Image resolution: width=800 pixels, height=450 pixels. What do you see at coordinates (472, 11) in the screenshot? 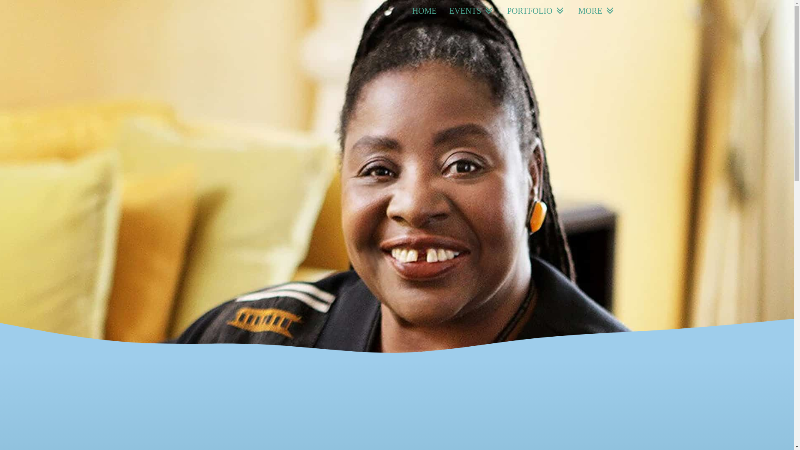
I see `EVENTS` at bounding box center [472, 11].